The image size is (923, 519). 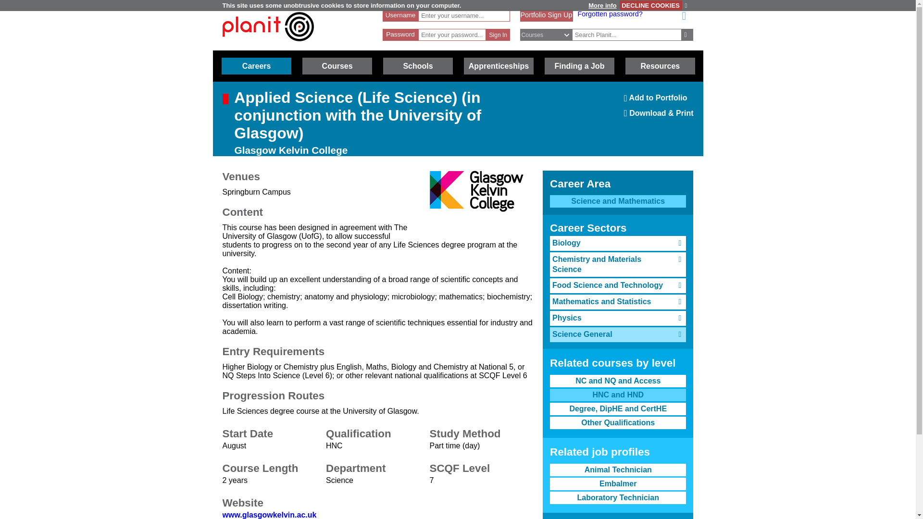 I want to click on Planit Home, so click(x=546, y=14).